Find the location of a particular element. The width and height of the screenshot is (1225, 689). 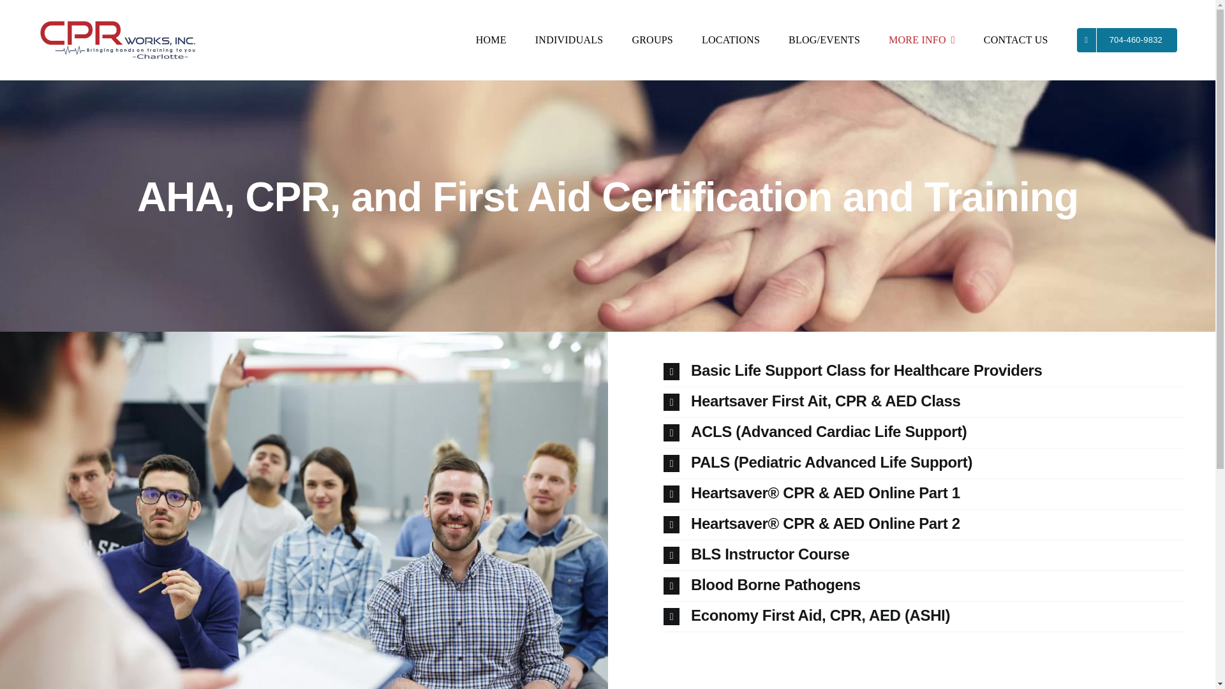

MORE INFO is located at coordinates (922, 40).